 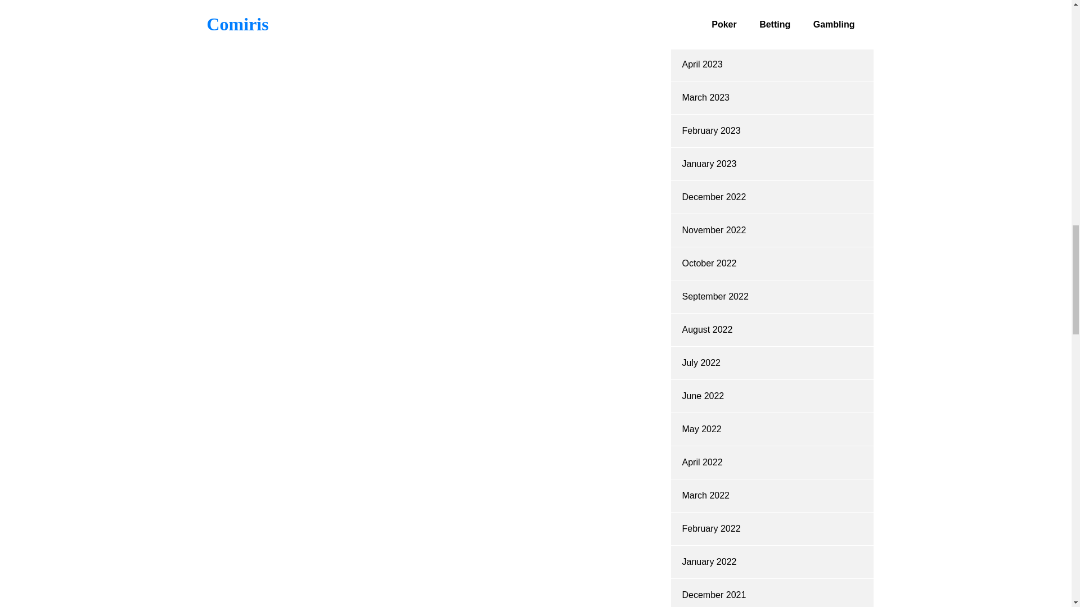 I want to click on October 2022, so click(x=709, y=263).